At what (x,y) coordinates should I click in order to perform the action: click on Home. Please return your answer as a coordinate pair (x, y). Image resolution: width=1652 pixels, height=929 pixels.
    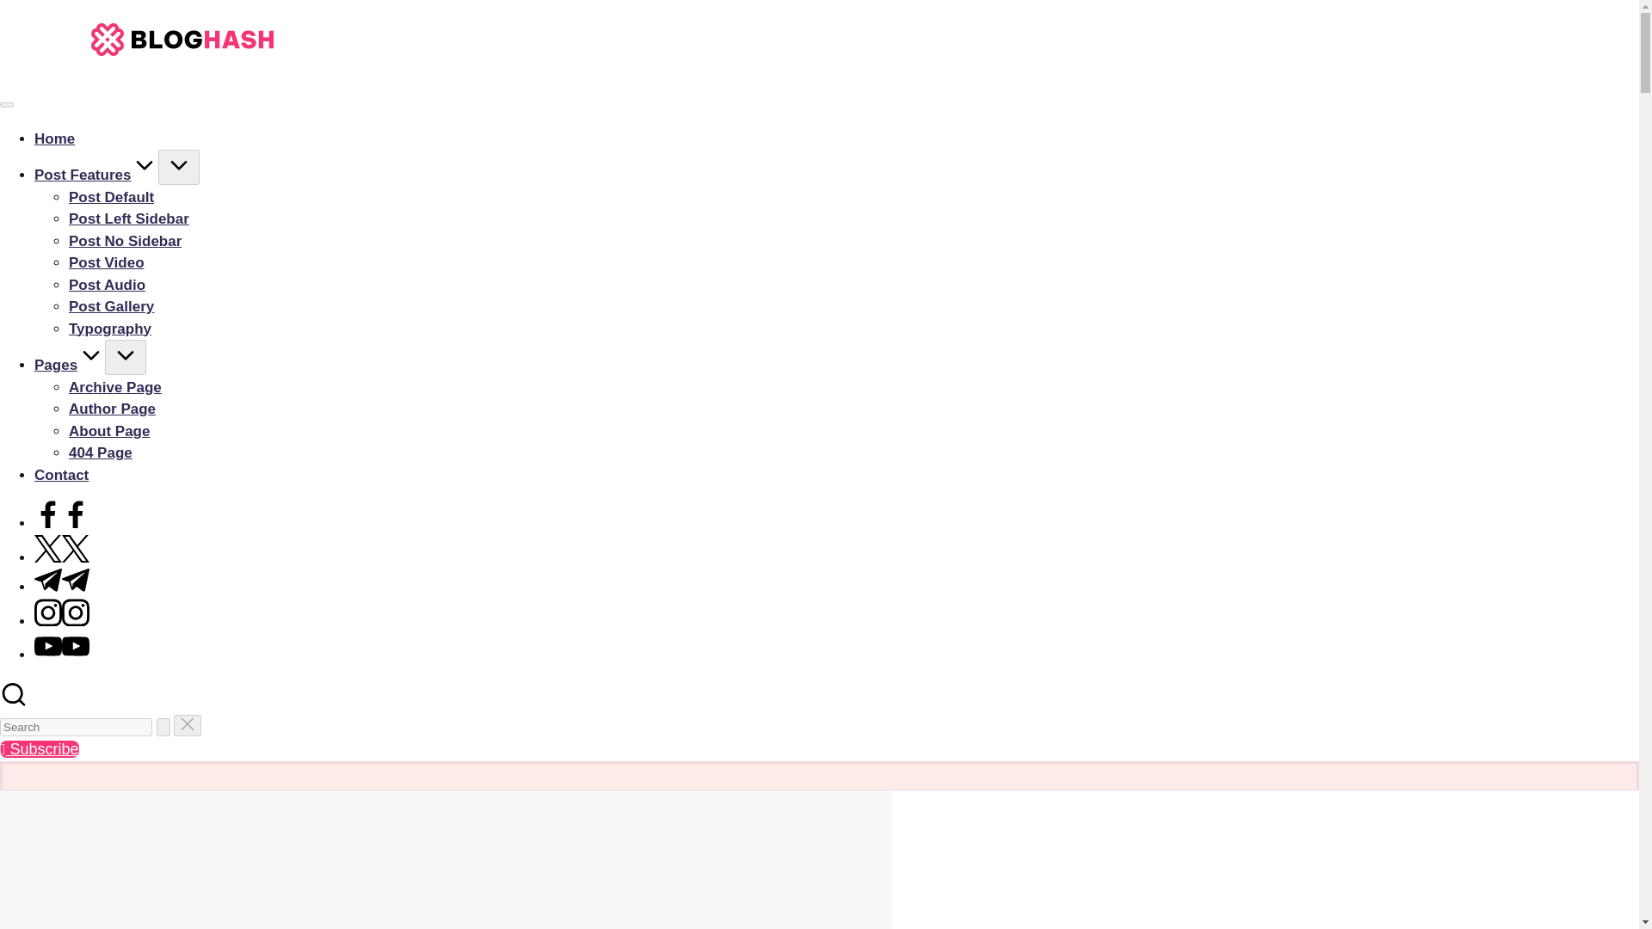
    Looking at the image, I should click on (54, 138).